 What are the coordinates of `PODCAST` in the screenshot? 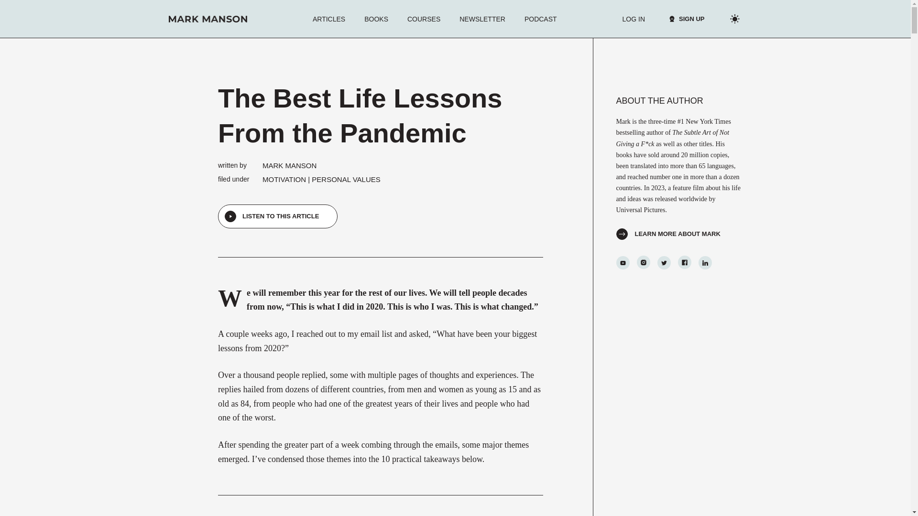 It's located at (540, 19).